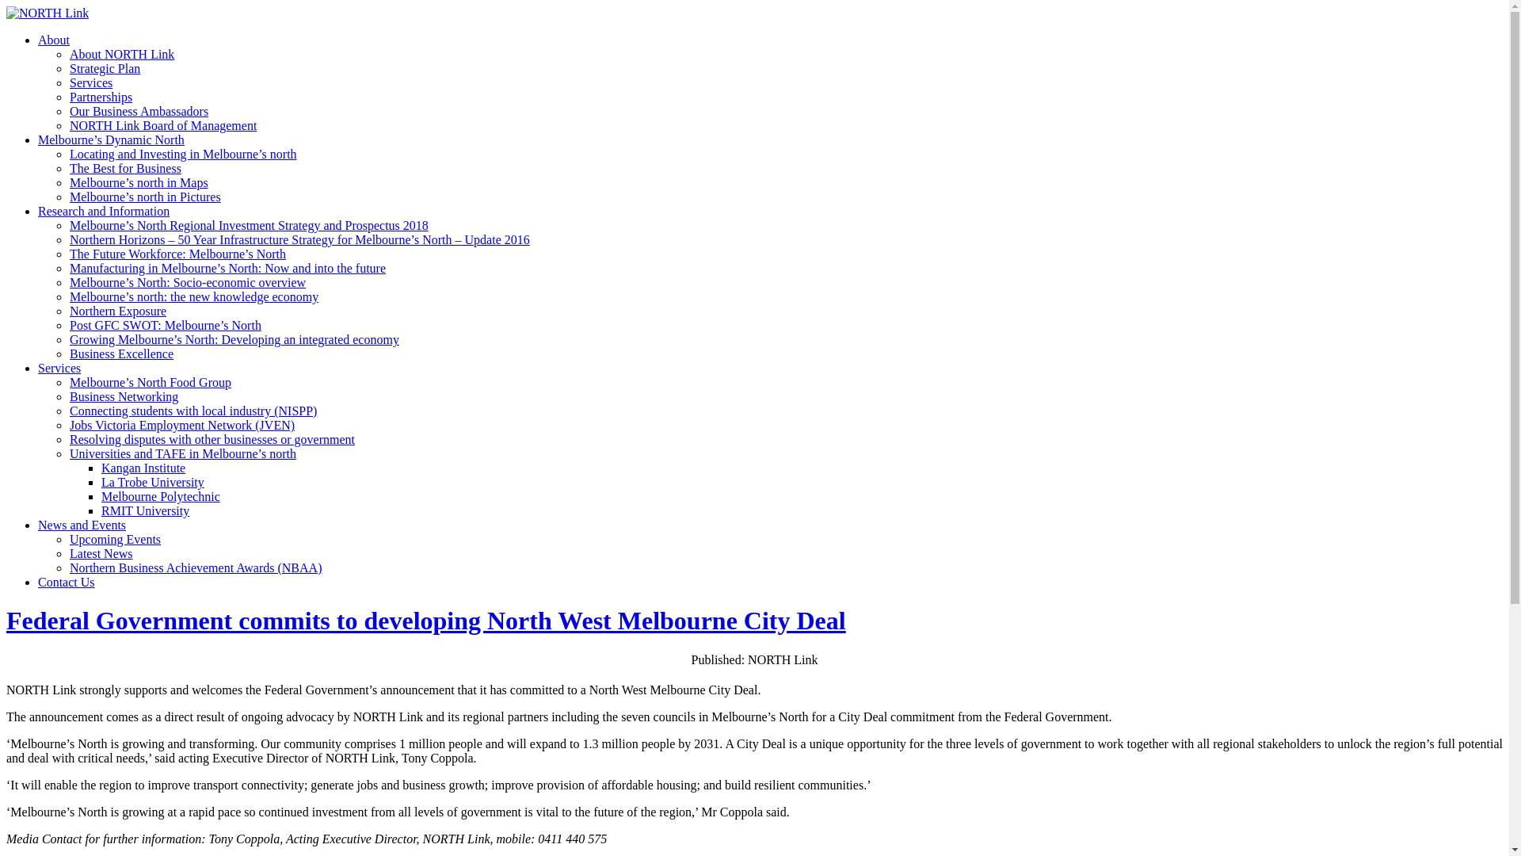 Image resolution: width=1521 pixels, height=856 pixels. I want to click on RMIT University, so click(146, 510).